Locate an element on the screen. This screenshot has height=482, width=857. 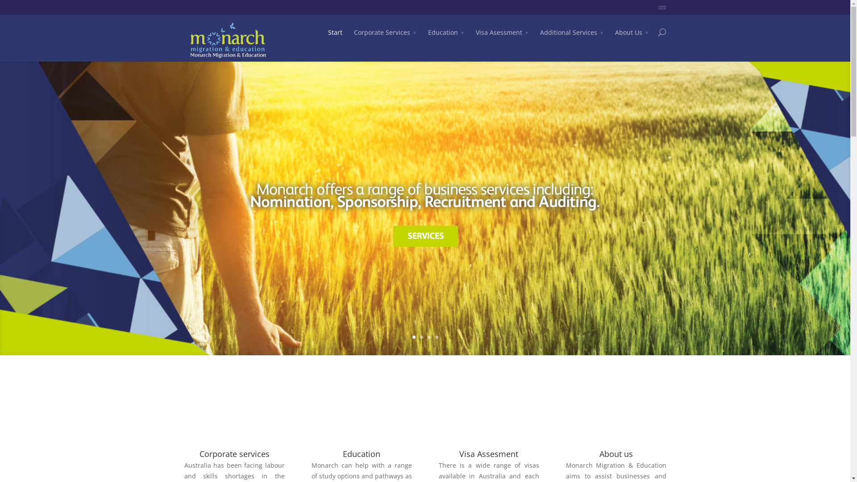
Start is located at coordinates (335, 39).